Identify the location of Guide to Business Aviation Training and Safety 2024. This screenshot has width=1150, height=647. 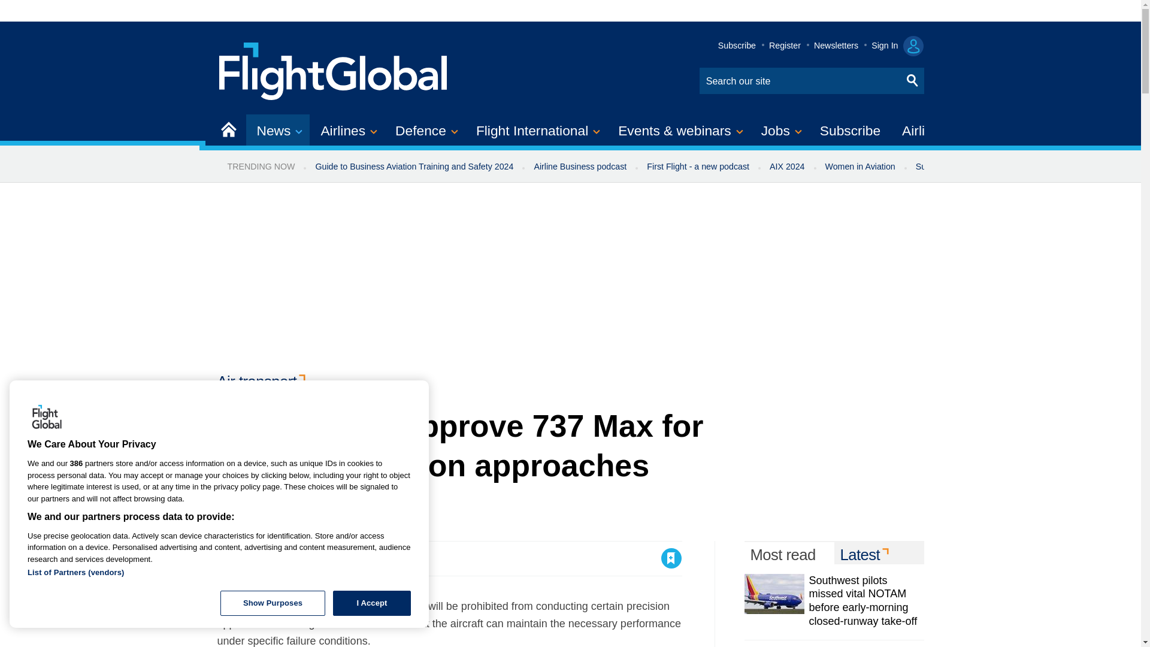
(413, 167).